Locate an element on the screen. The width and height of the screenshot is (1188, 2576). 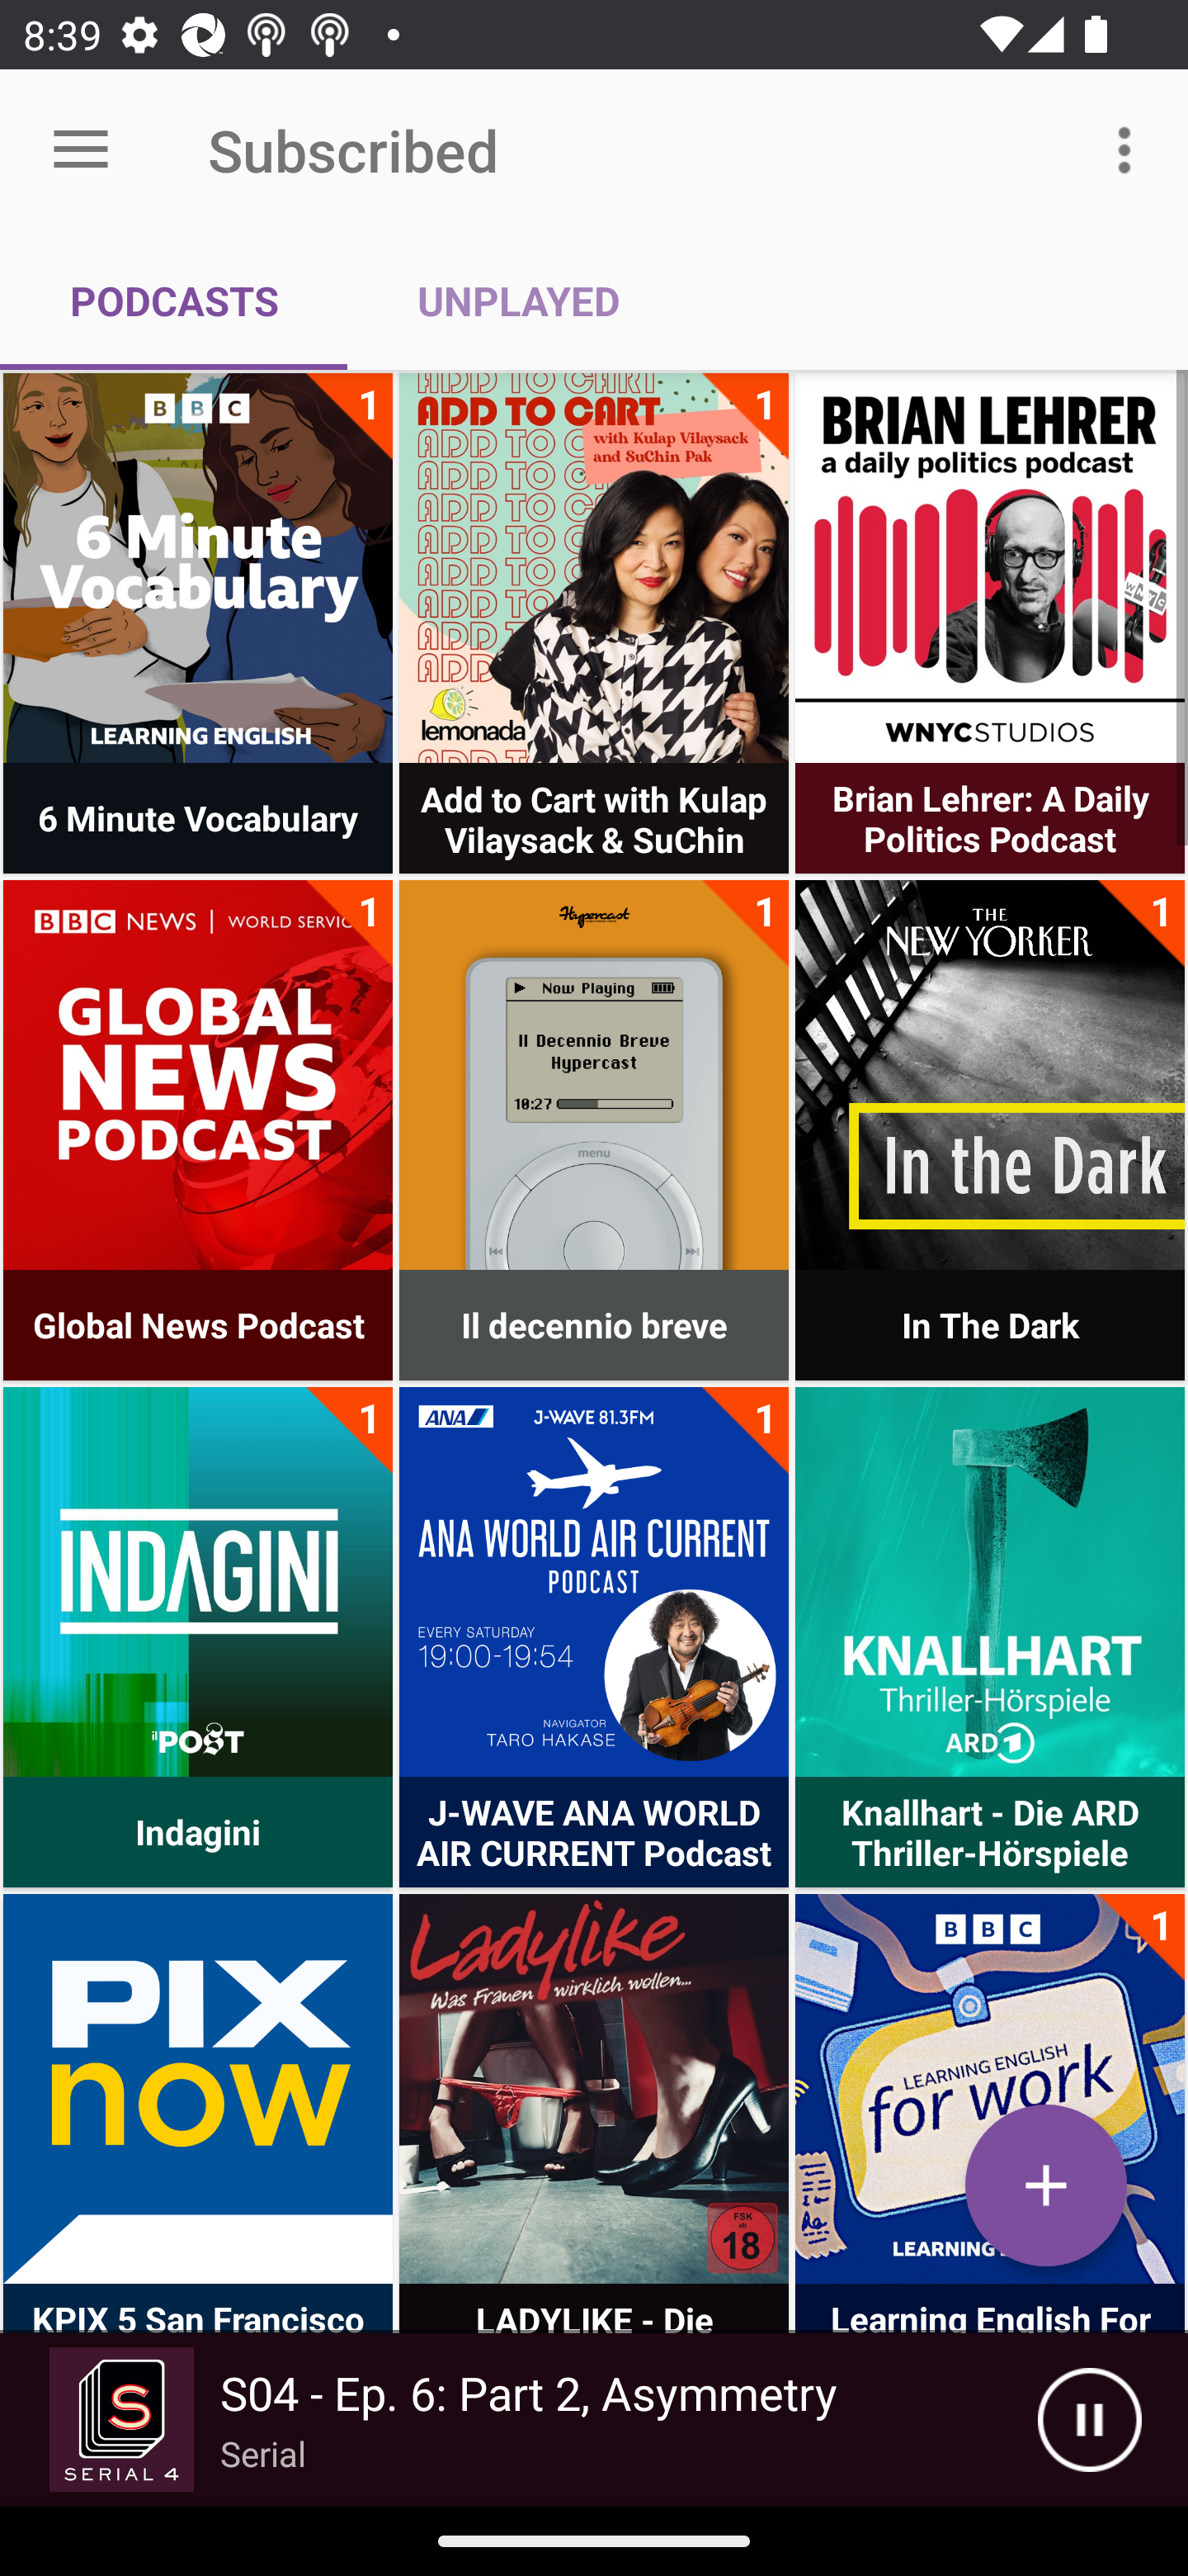
Picture S04 - Ep. 6: Part 2, Asymmetry Serial is located at coordinates (519, 2420).